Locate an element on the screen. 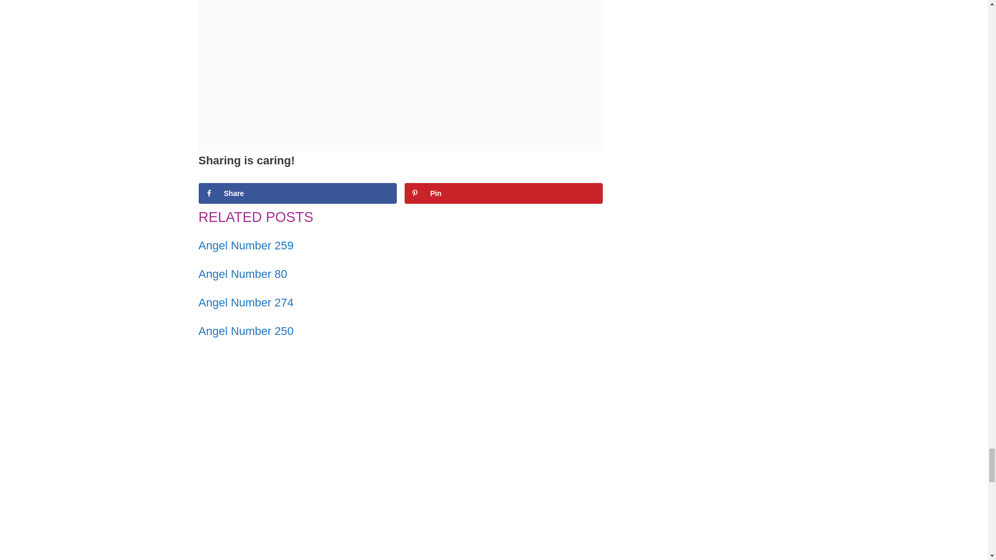 Image resolution: width=996 pixels, height=560 pixels. Save to Pinterest is located at coordinates (503, 193).